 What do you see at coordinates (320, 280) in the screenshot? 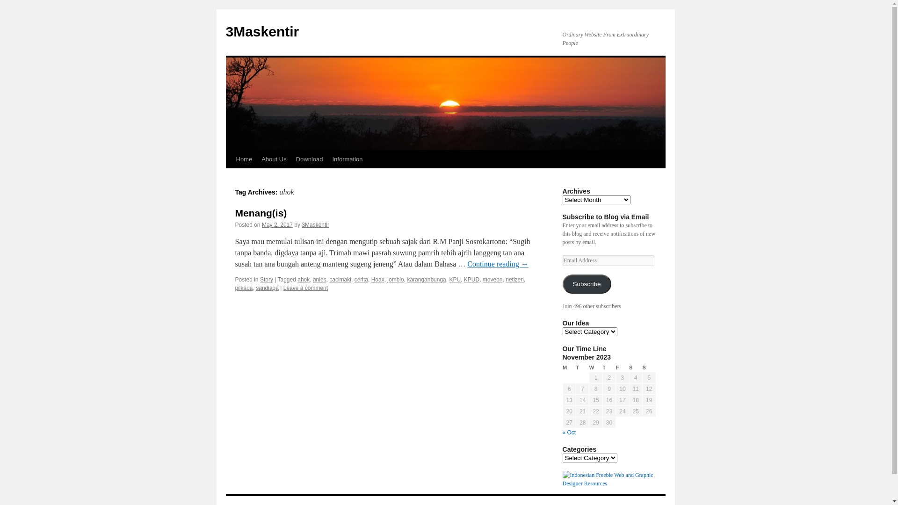
I see `anies` at bounding box center [320, 280].